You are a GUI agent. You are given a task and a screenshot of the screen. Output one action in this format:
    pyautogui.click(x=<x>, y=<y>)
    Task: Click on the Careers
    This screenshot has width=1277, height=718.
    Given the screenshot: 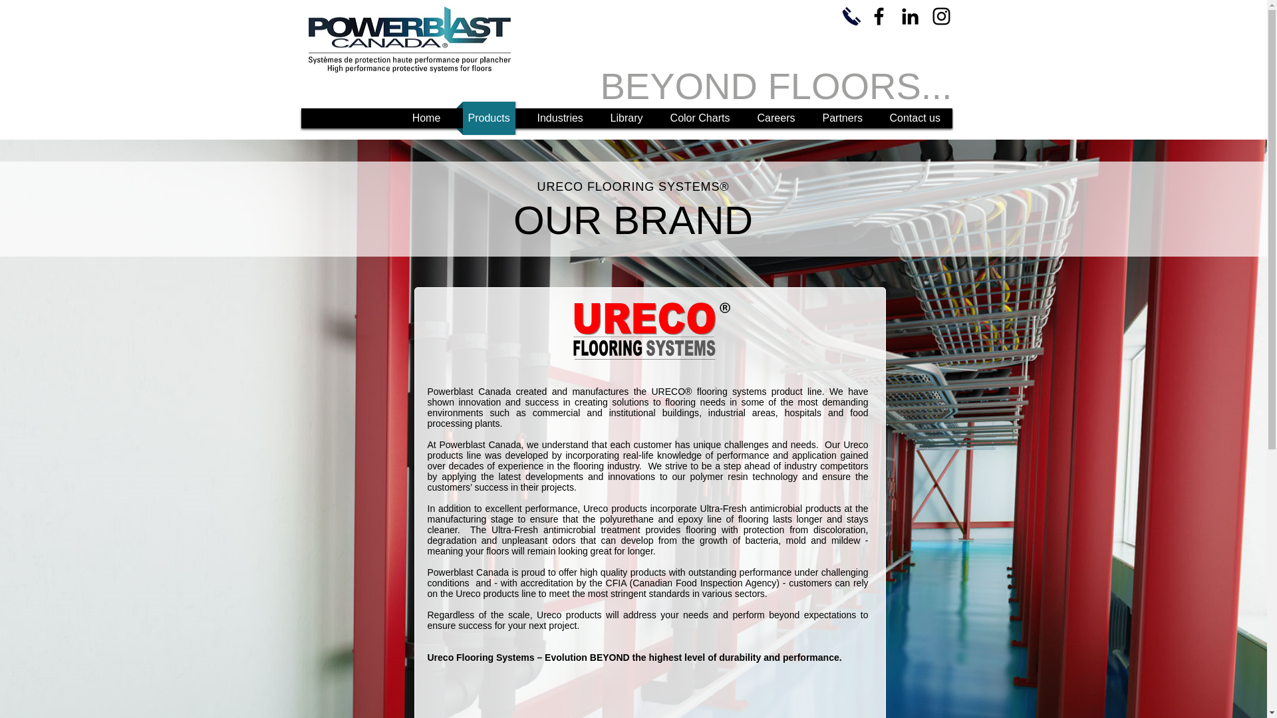 What is the action you would take?
    pyautogui.click(x=776, y=118)
    